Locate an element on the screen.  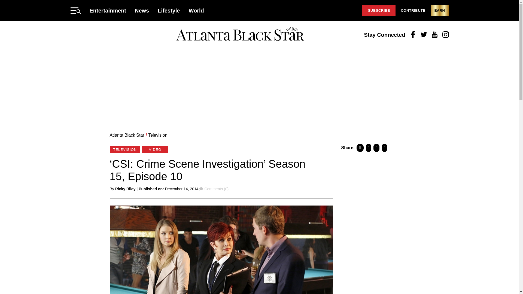
Television is located at coordinates (157, 135).